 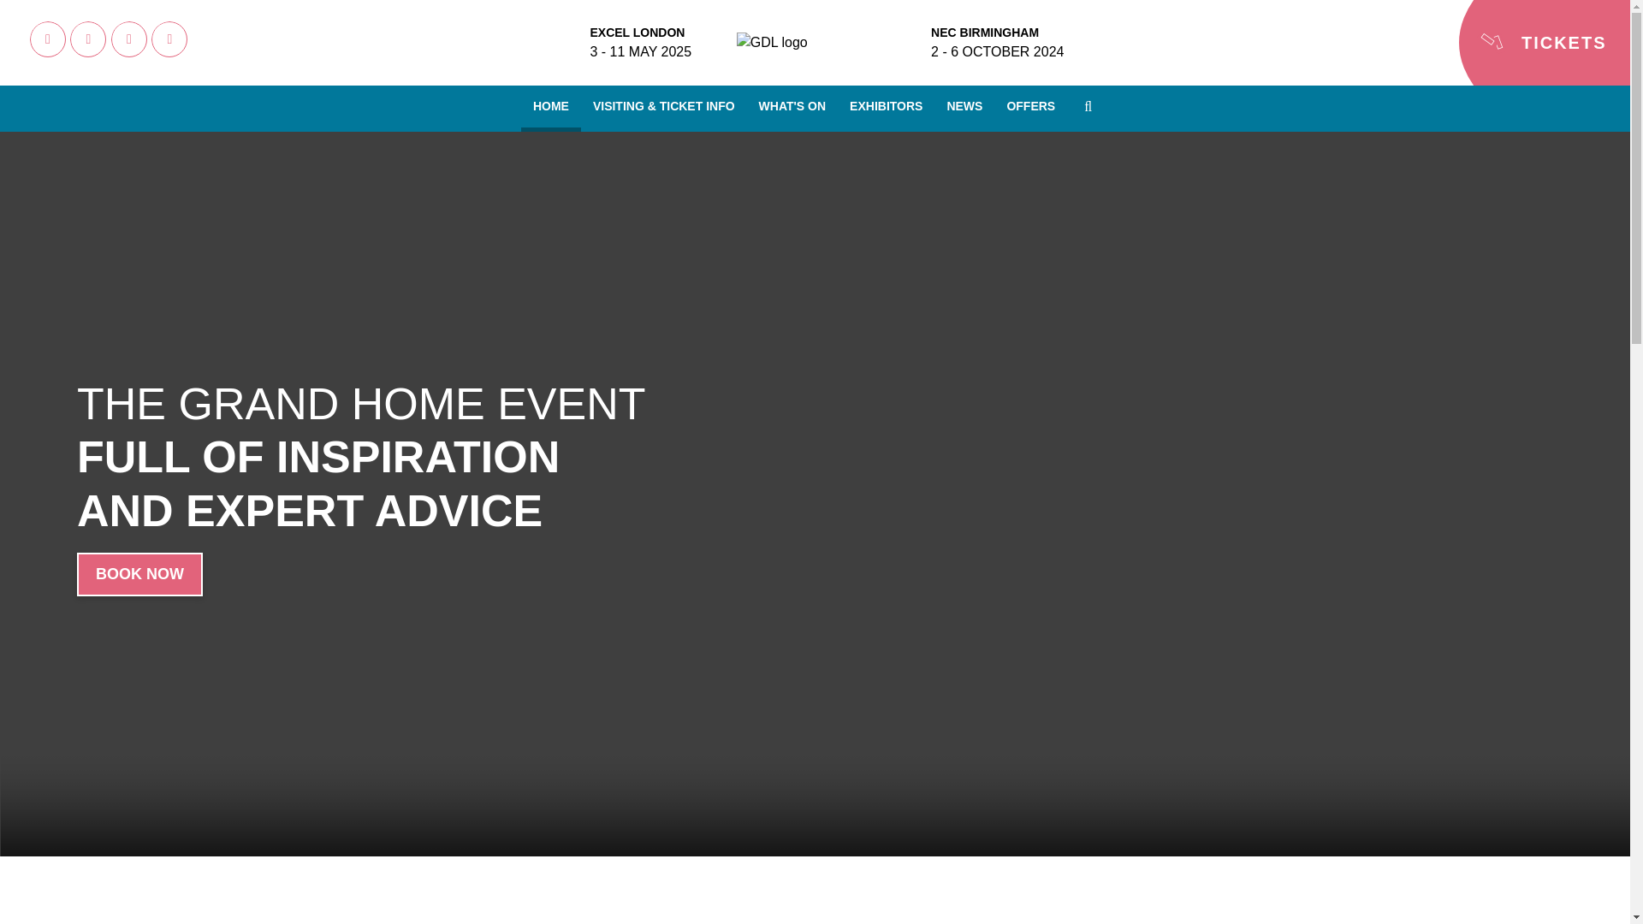 I want to click on BOOK NOW, so click(x=139, y=573).